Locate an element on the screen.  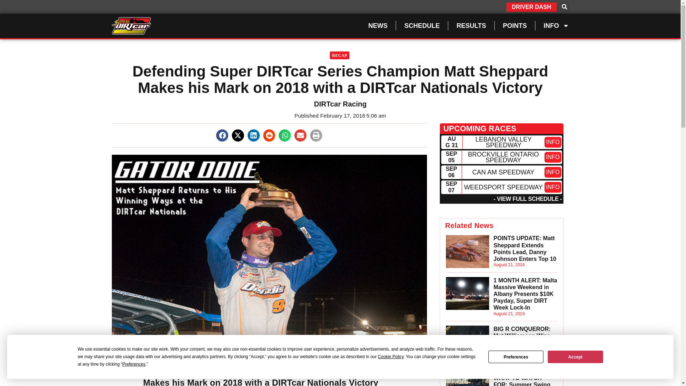
DRIVER DASH is located at coordinates (531, 7).